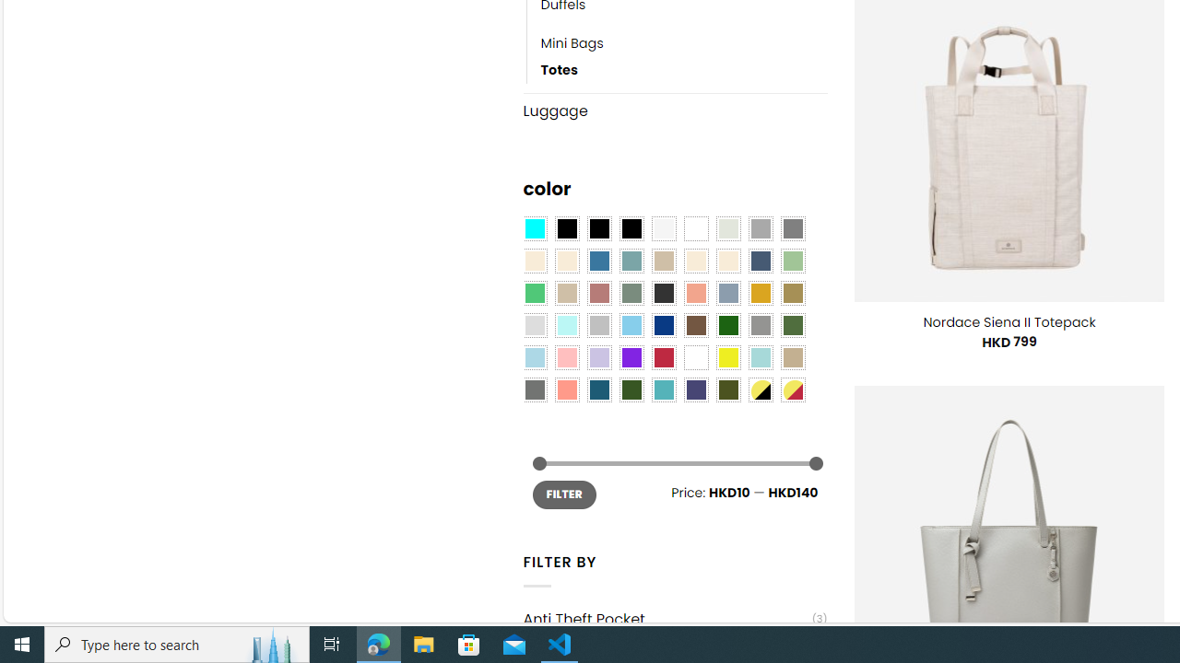 Image resolution: width=1180 pixels, height=663 pixels. I want to click on Yellow-Red, so click(793, 390).